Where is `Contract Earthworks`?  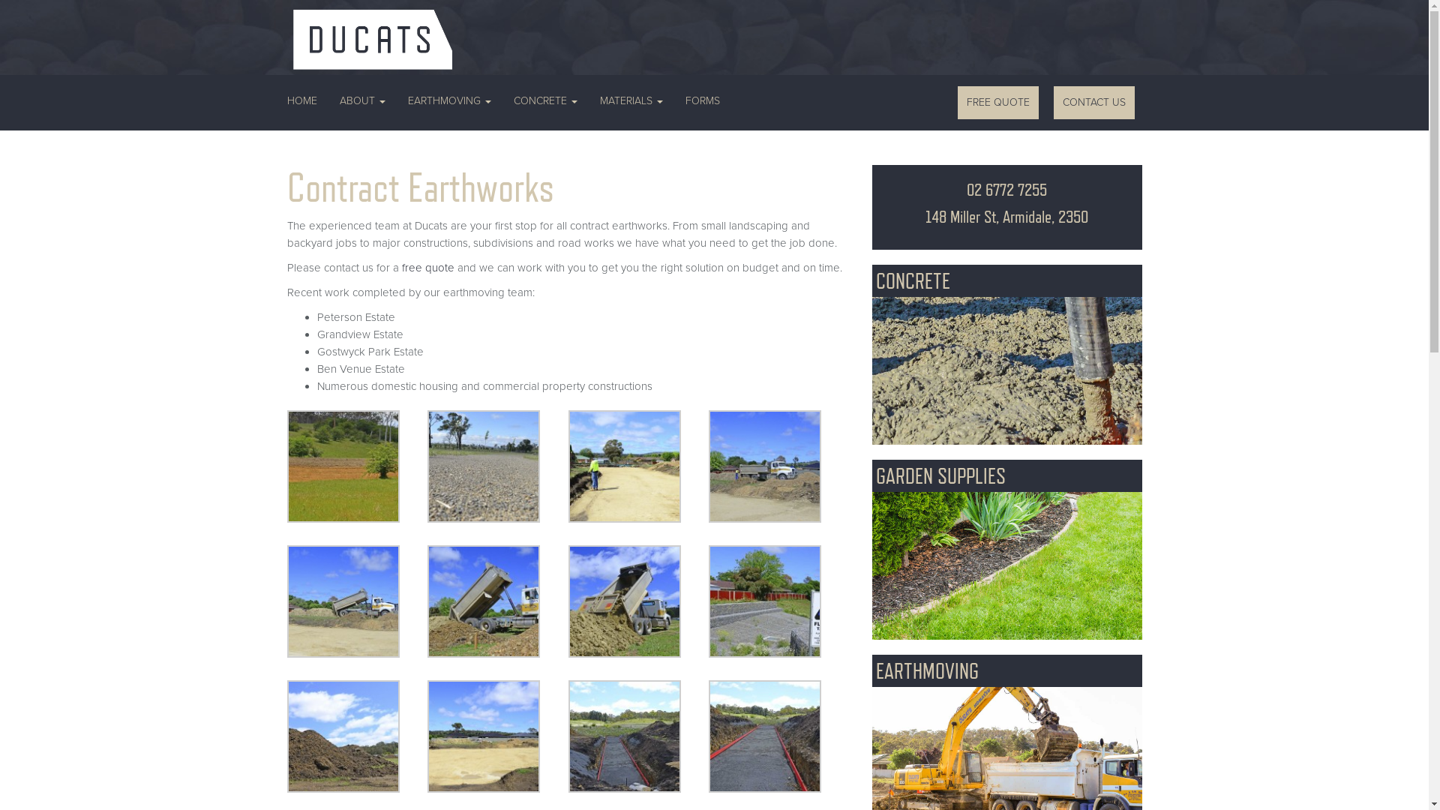 Contract Earthworks is located at coordinates (779, 466).